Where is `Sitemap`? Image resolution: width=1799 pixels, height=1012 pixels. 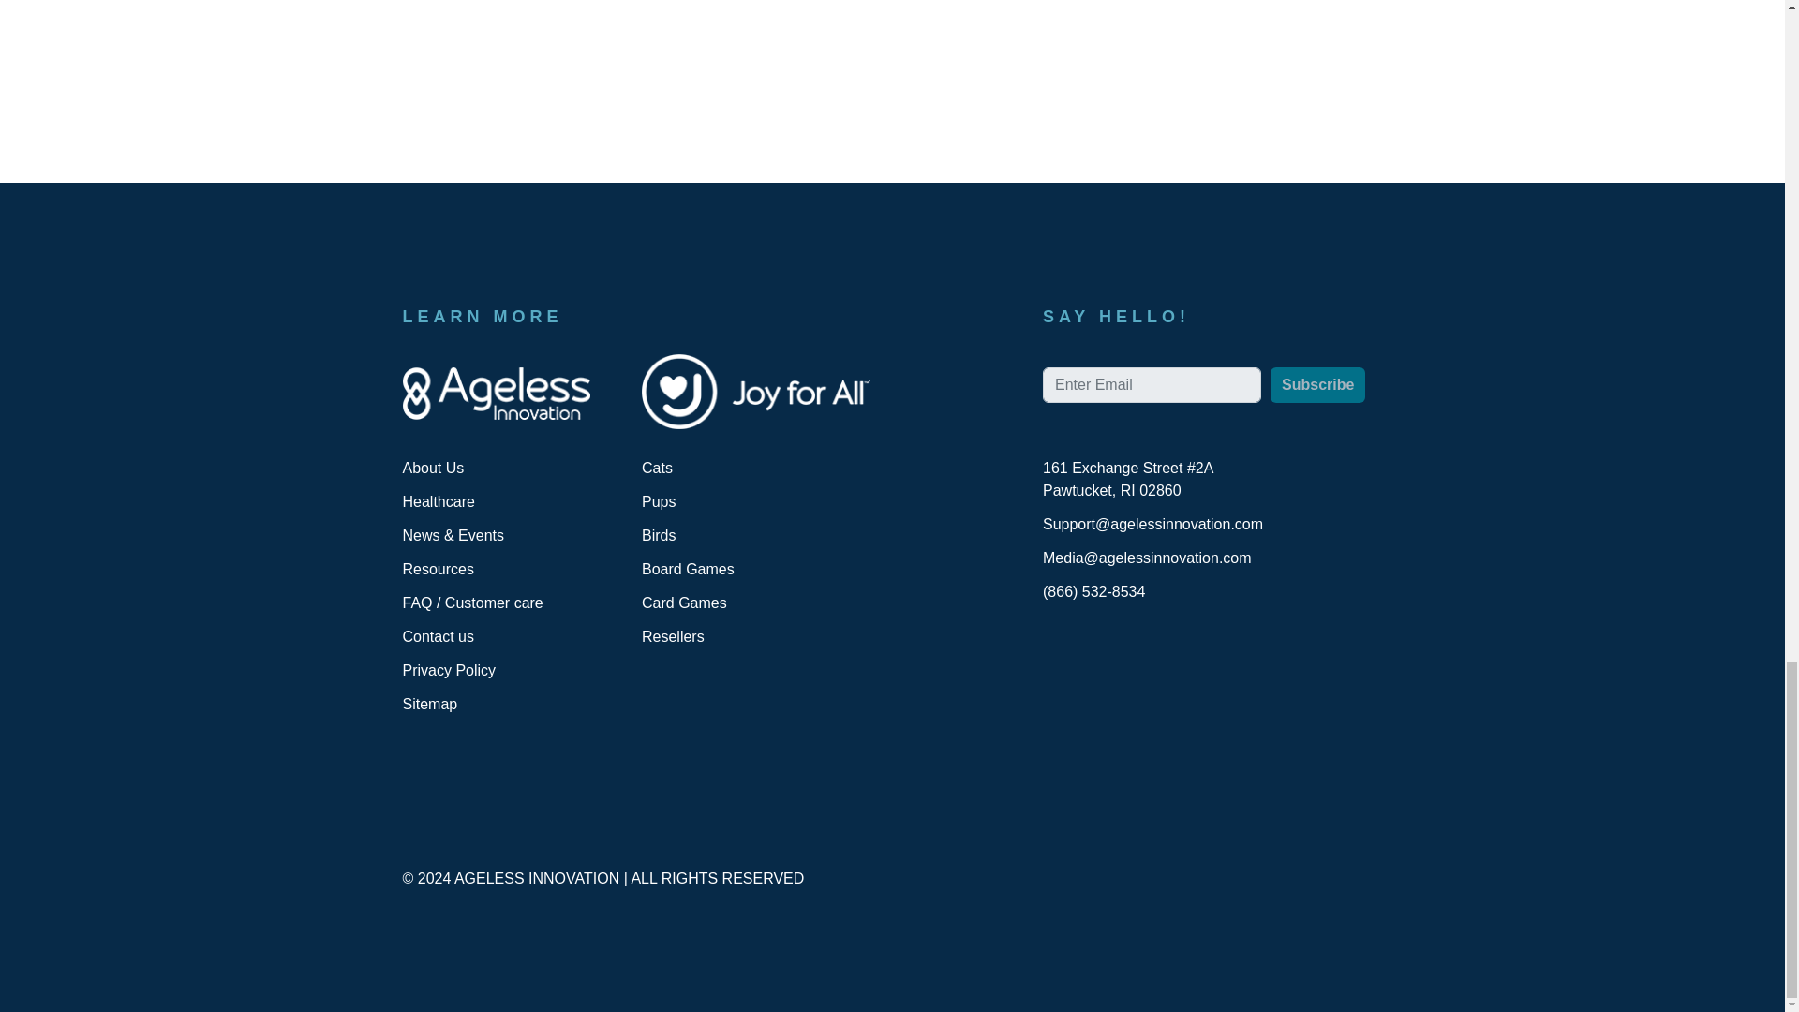
Sitemap is located at coordinates (431, 705).